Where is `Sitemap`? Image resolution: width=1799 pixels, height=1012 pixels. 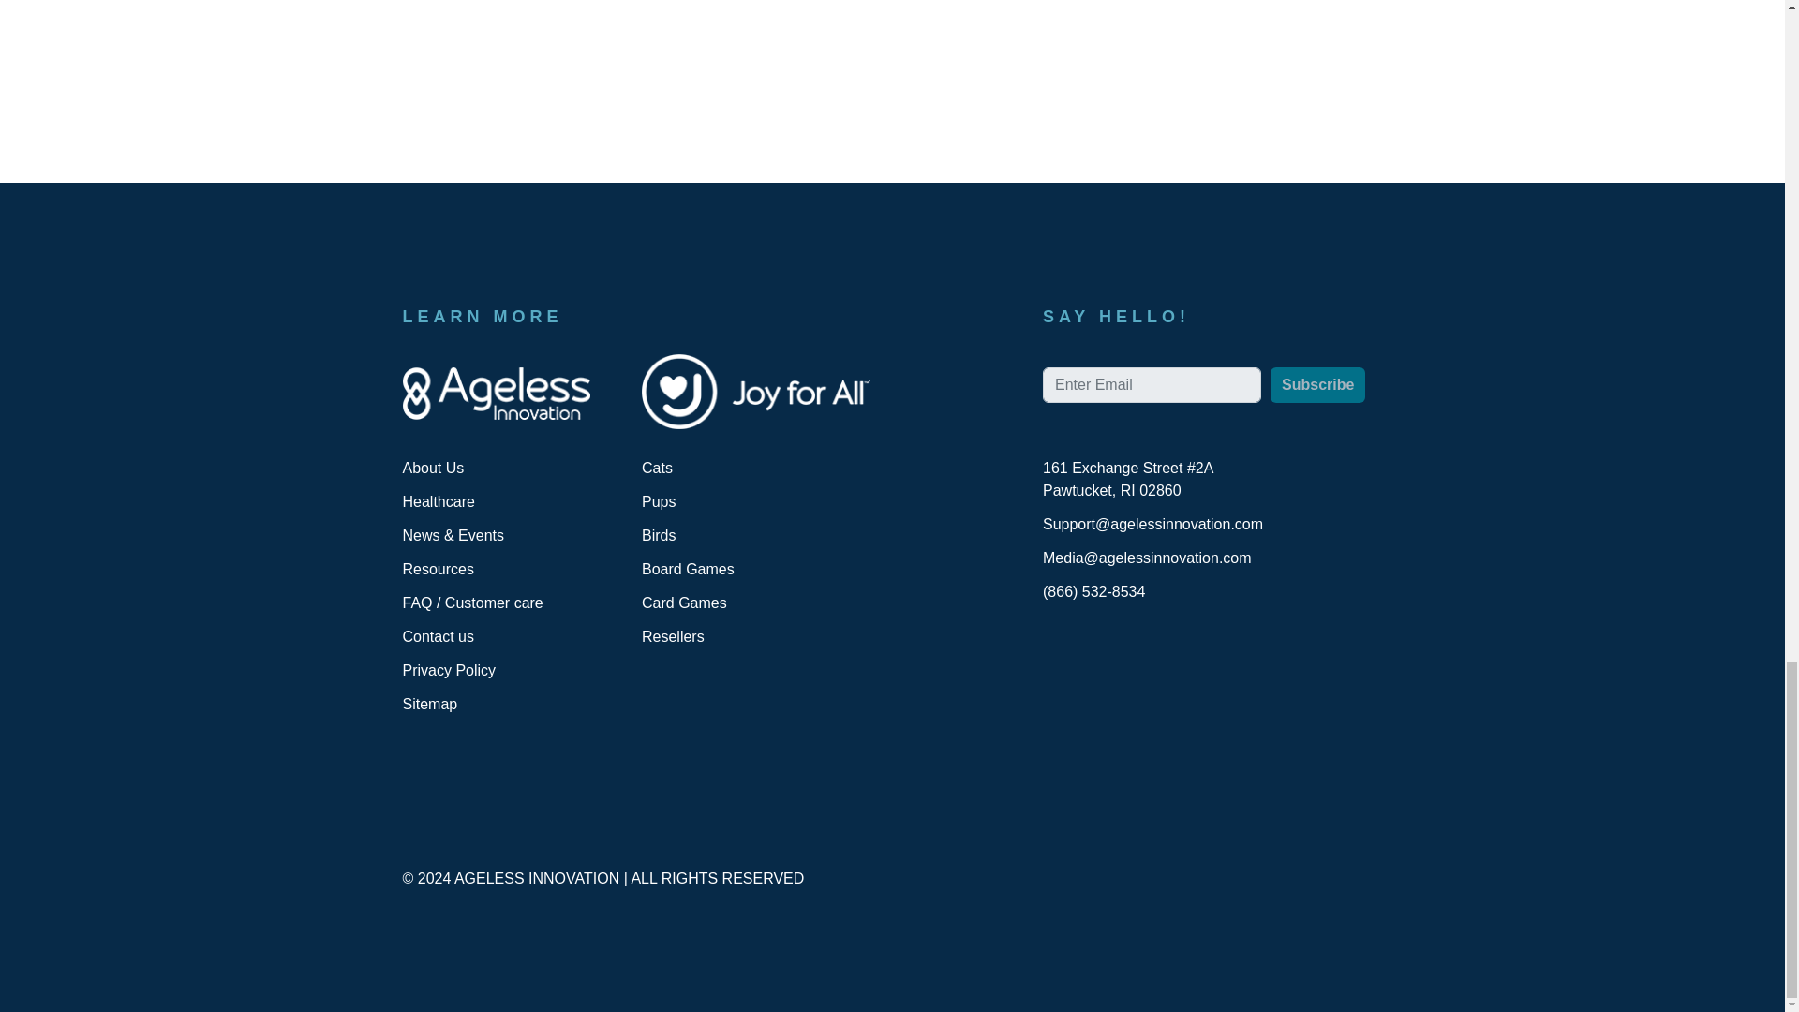
Sitemap is located at coordinates (431, 705).